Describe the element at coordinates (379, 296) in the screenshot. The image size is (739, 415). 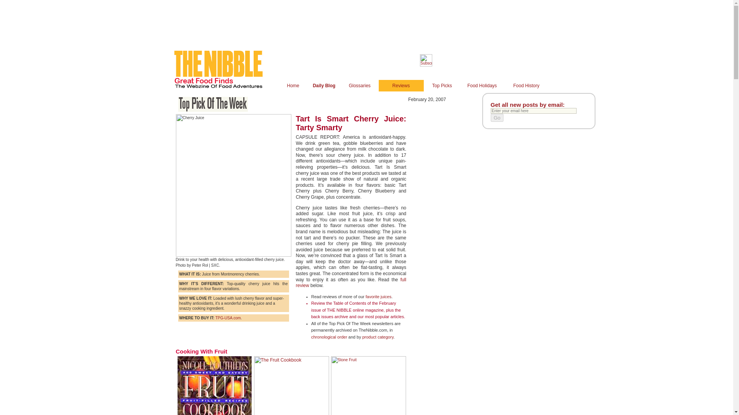
I see `favorite juices` at that location.